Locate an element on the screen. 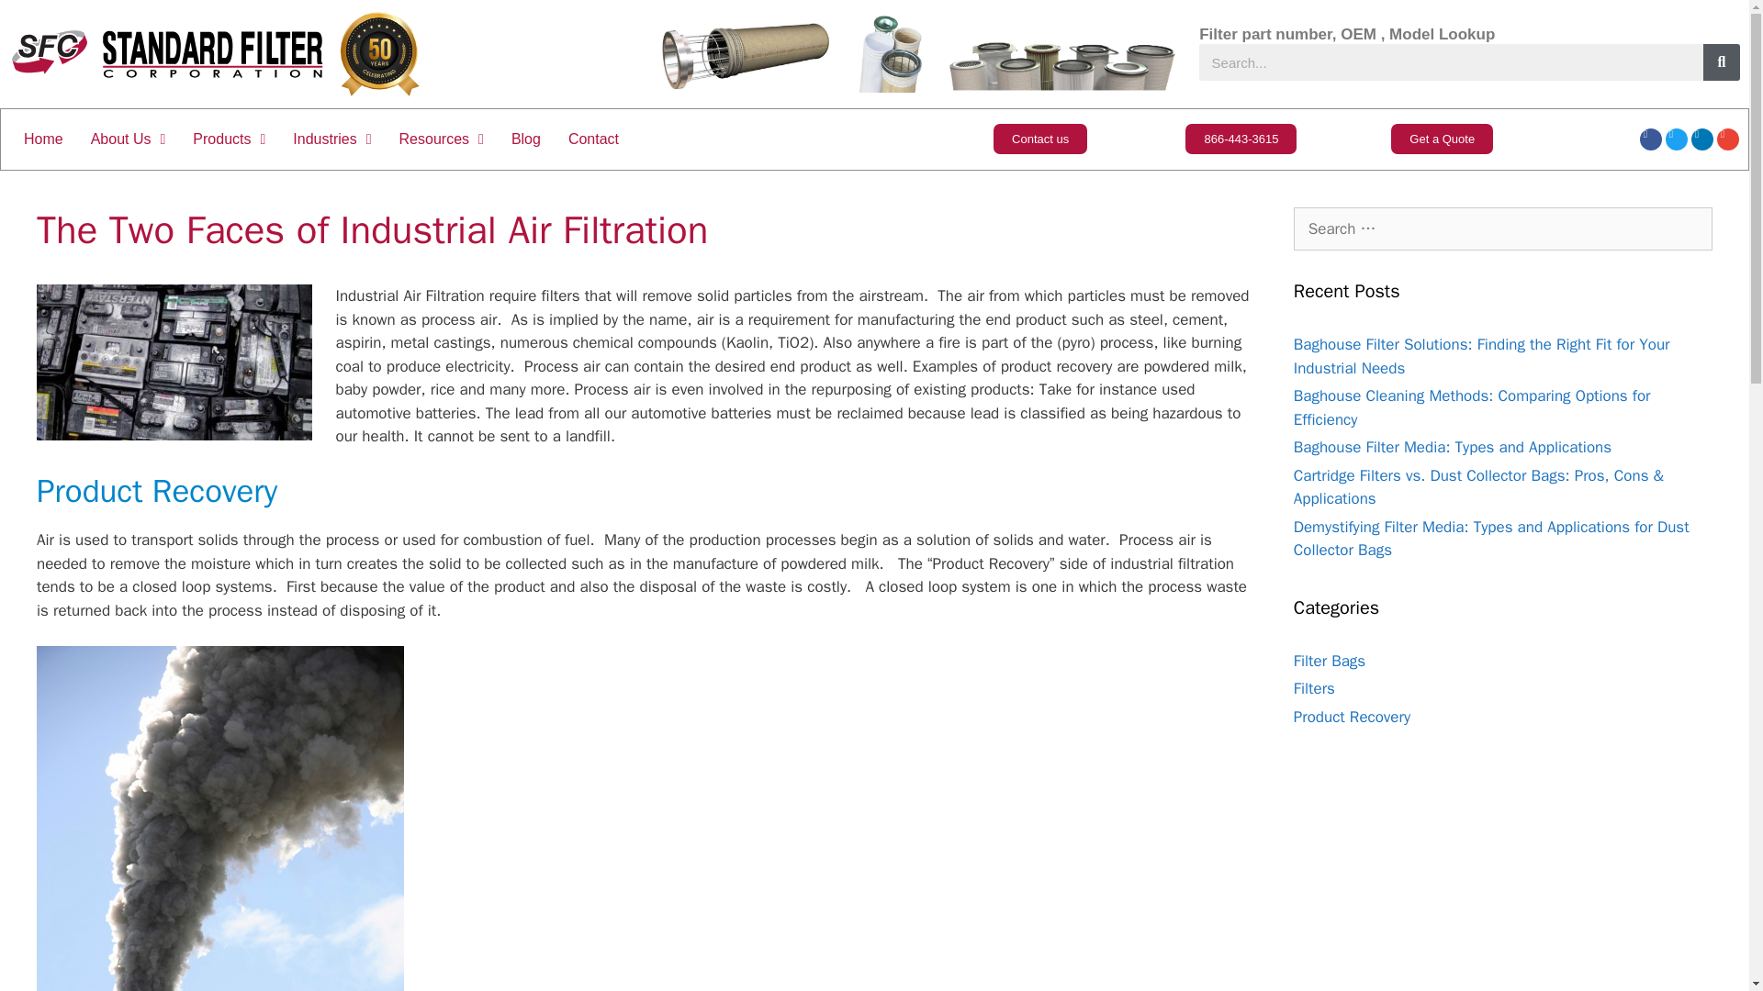 The image size is (1763, 991). Products is located at coordinates (229, 139).